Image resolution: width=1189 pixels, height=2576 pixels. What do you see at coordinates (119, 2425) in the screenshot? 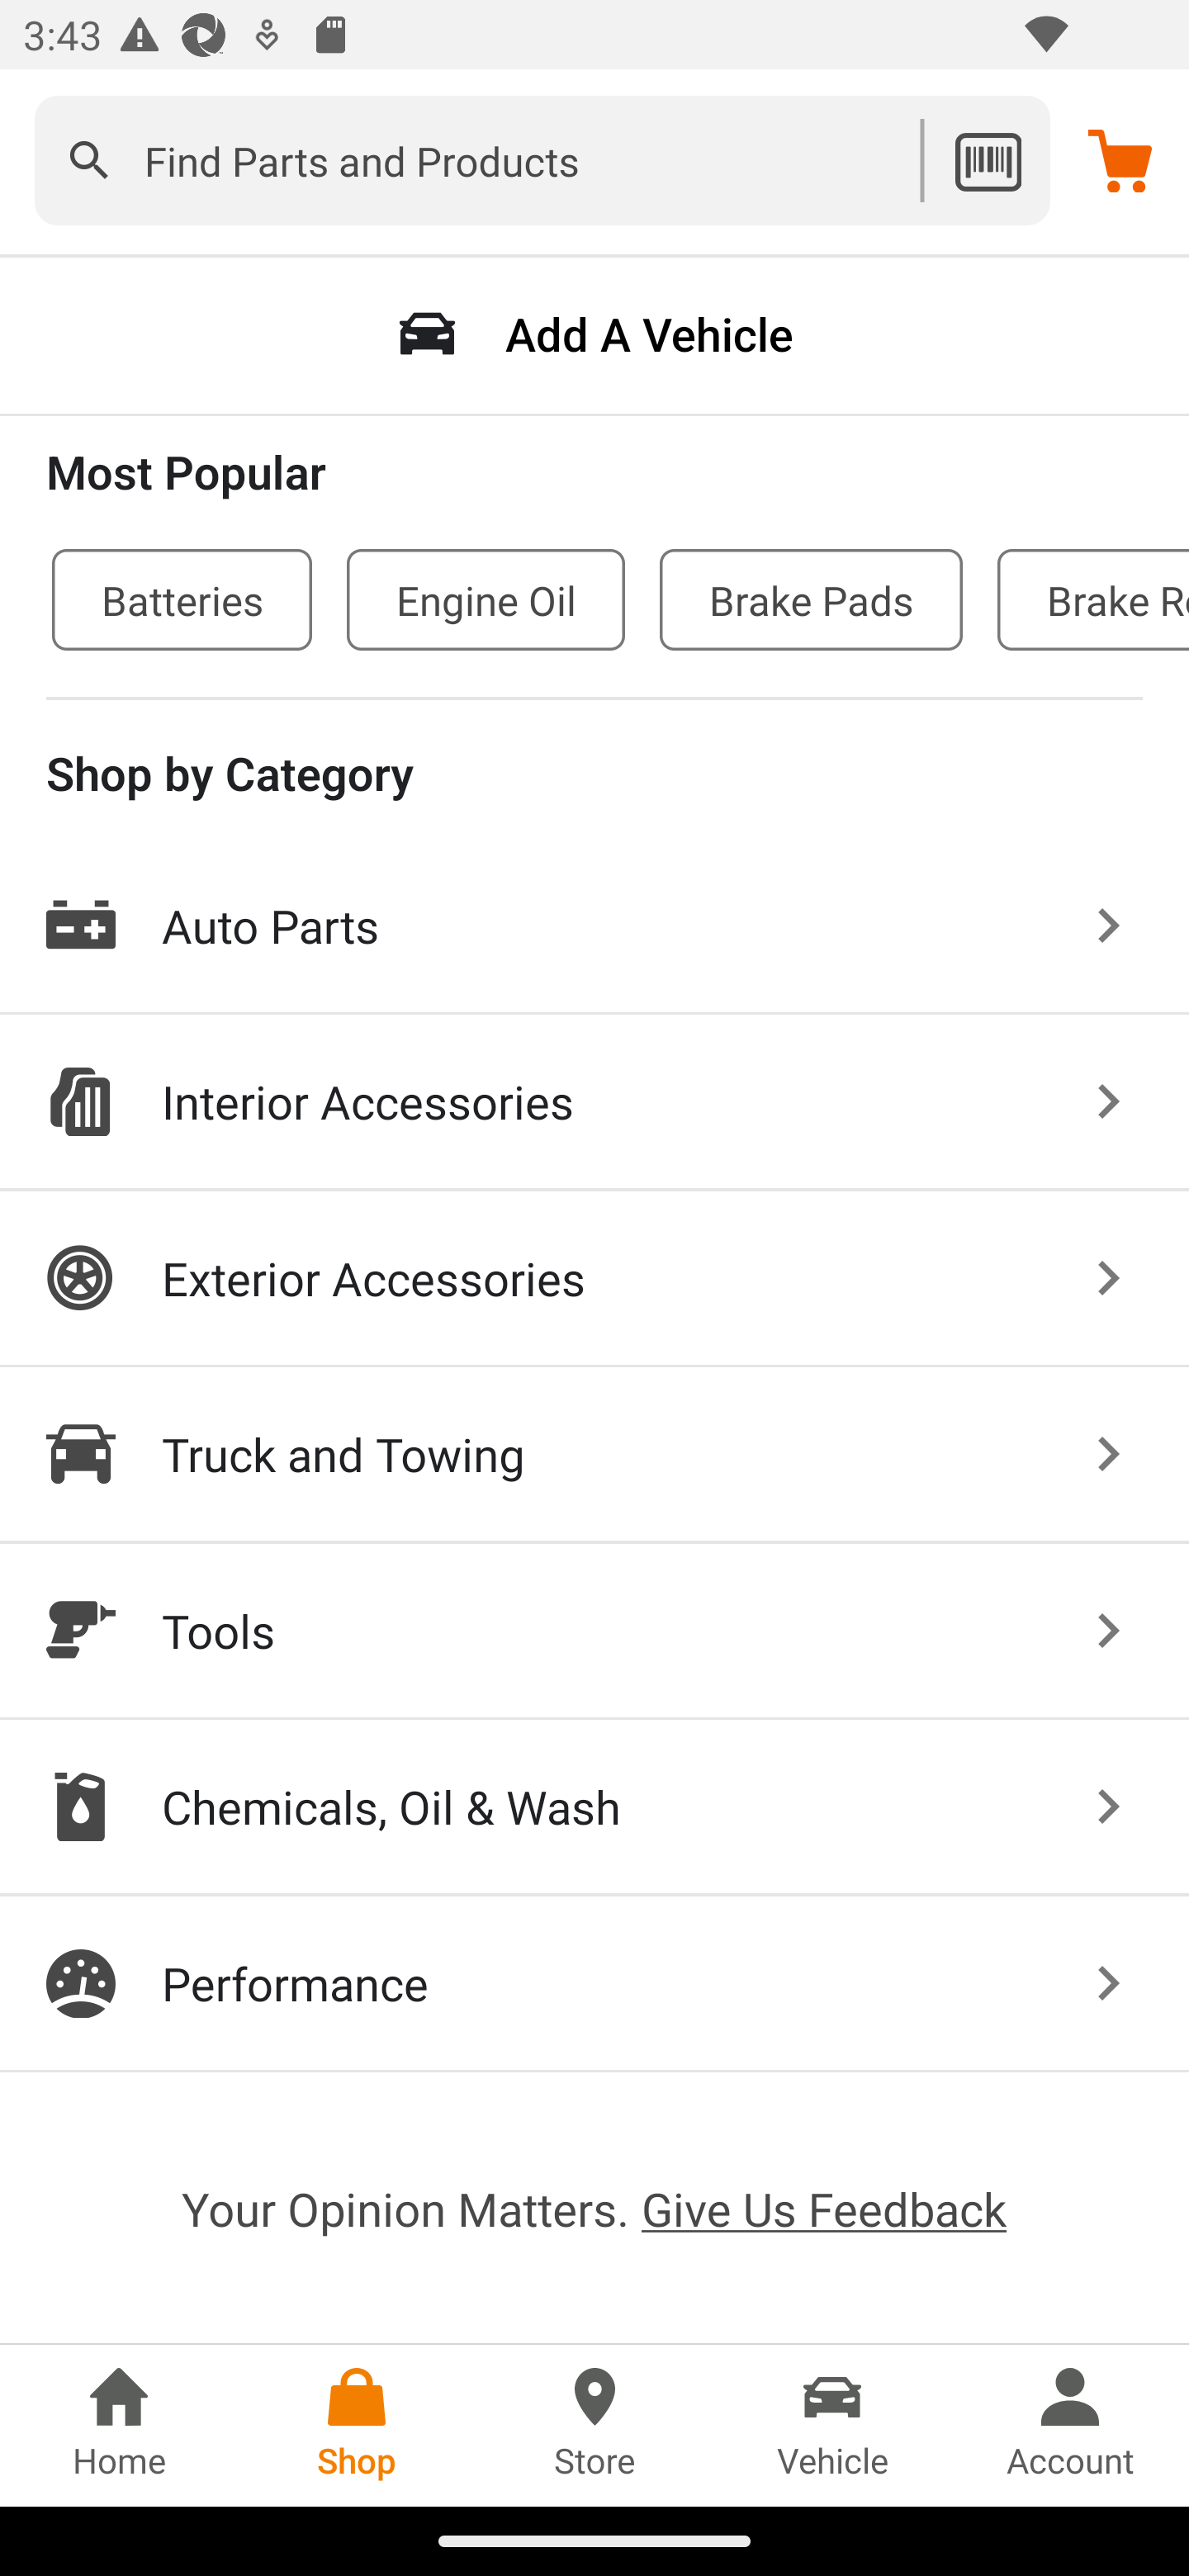
I see `Home` at bounding box center [119, 2425].